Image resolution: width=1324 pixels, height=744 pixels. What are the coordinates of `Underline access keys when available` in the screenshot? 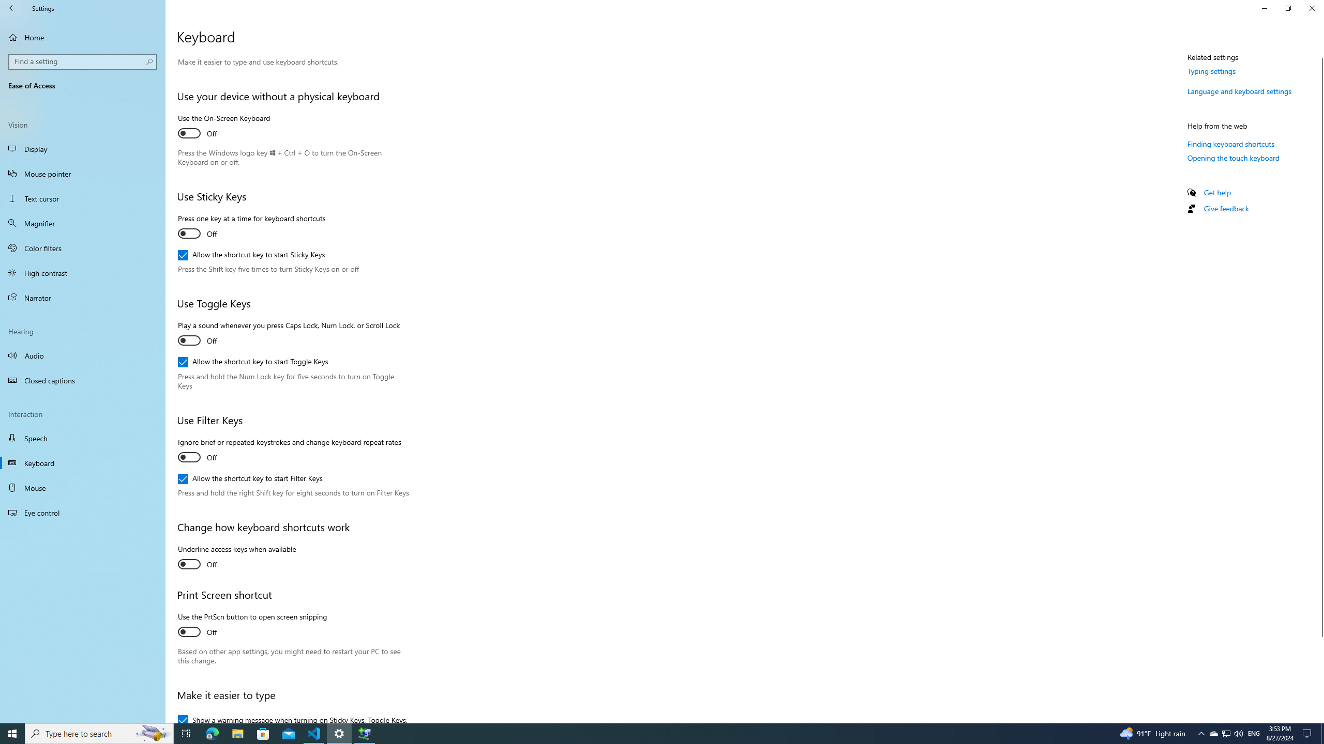 It's located at (237, 558).